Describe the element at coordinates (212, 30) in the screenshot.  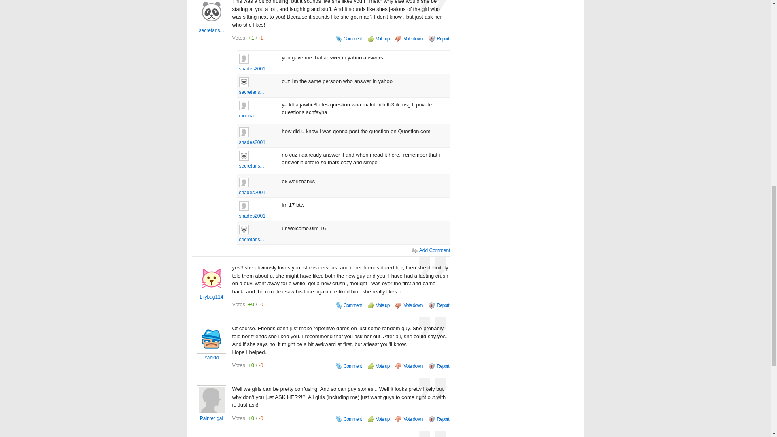
I see `secretans...` at that location.